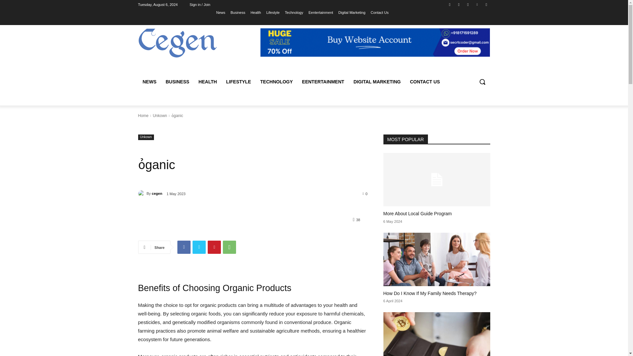 The width and height of the screenshot is (633, 356). Describe the element at coordinates (377, 82) in the screenshot. I see `DIGITAL MARKETING` at that location.